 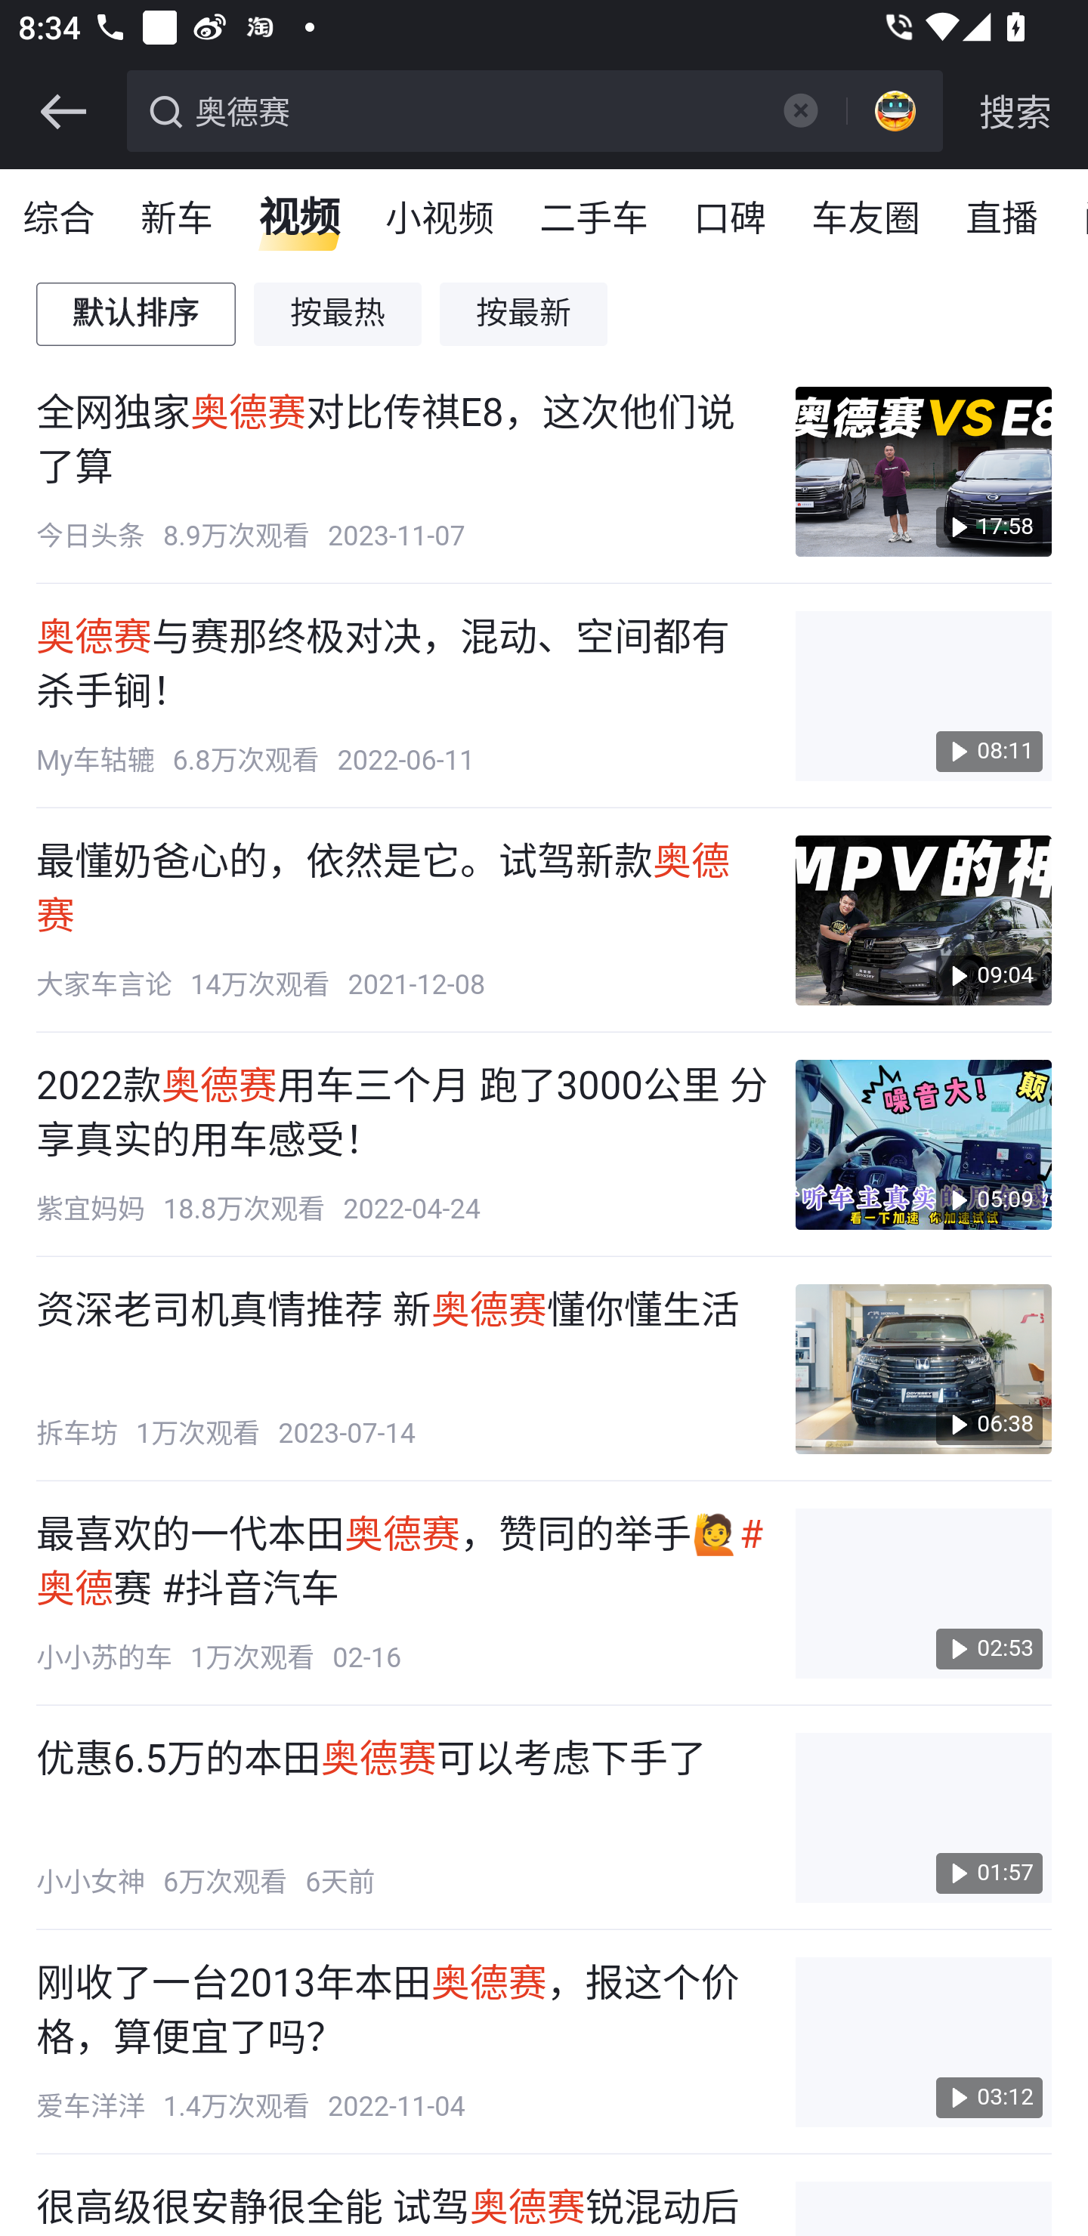 I want to click on 小视频, so click(x=440, y=219).